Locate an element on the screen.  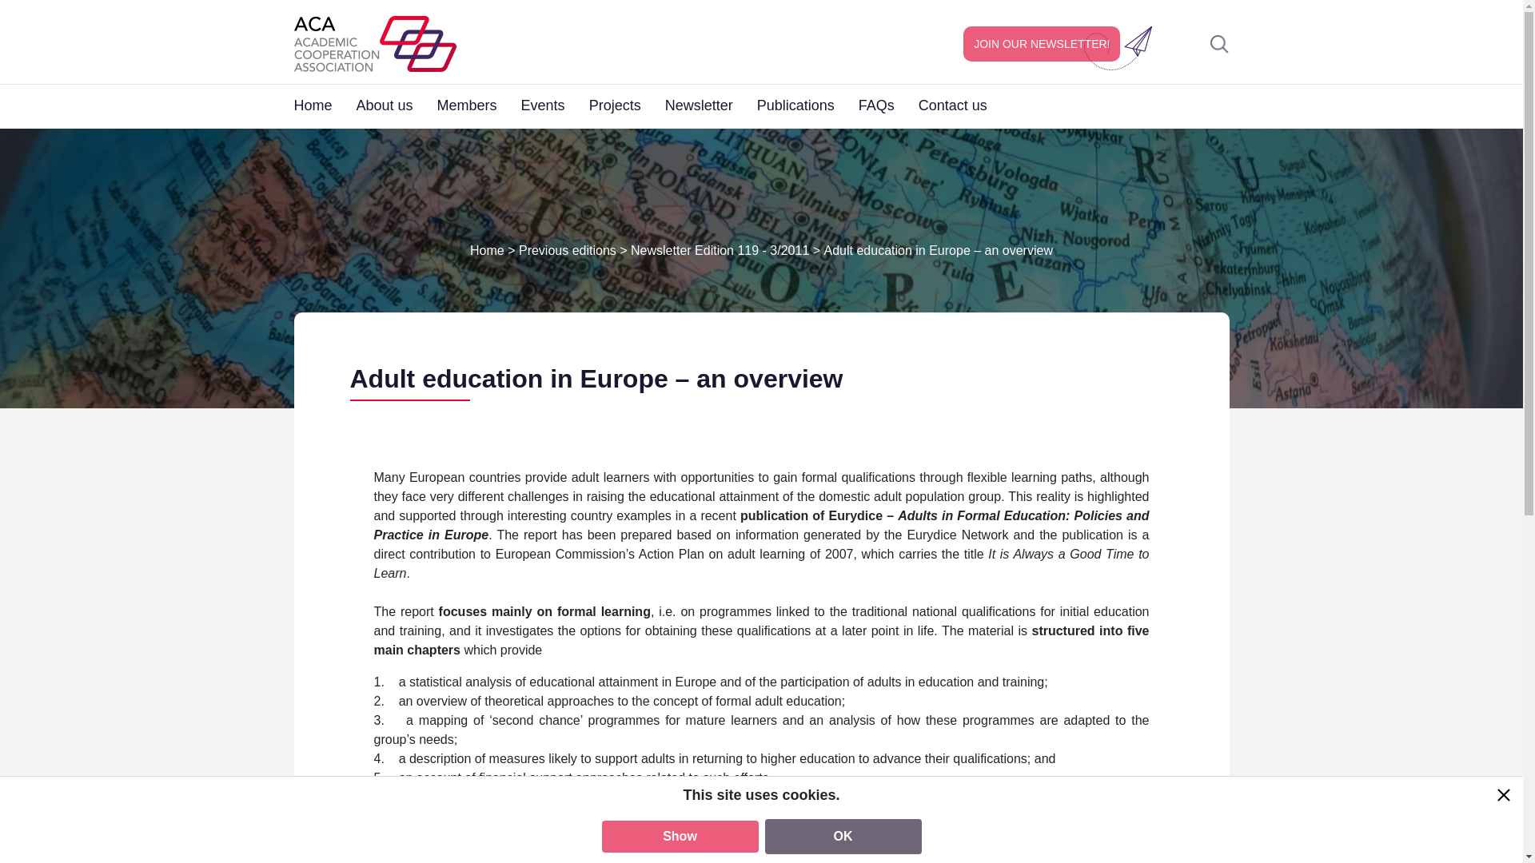
Projects is located at coordinates (627, 105).